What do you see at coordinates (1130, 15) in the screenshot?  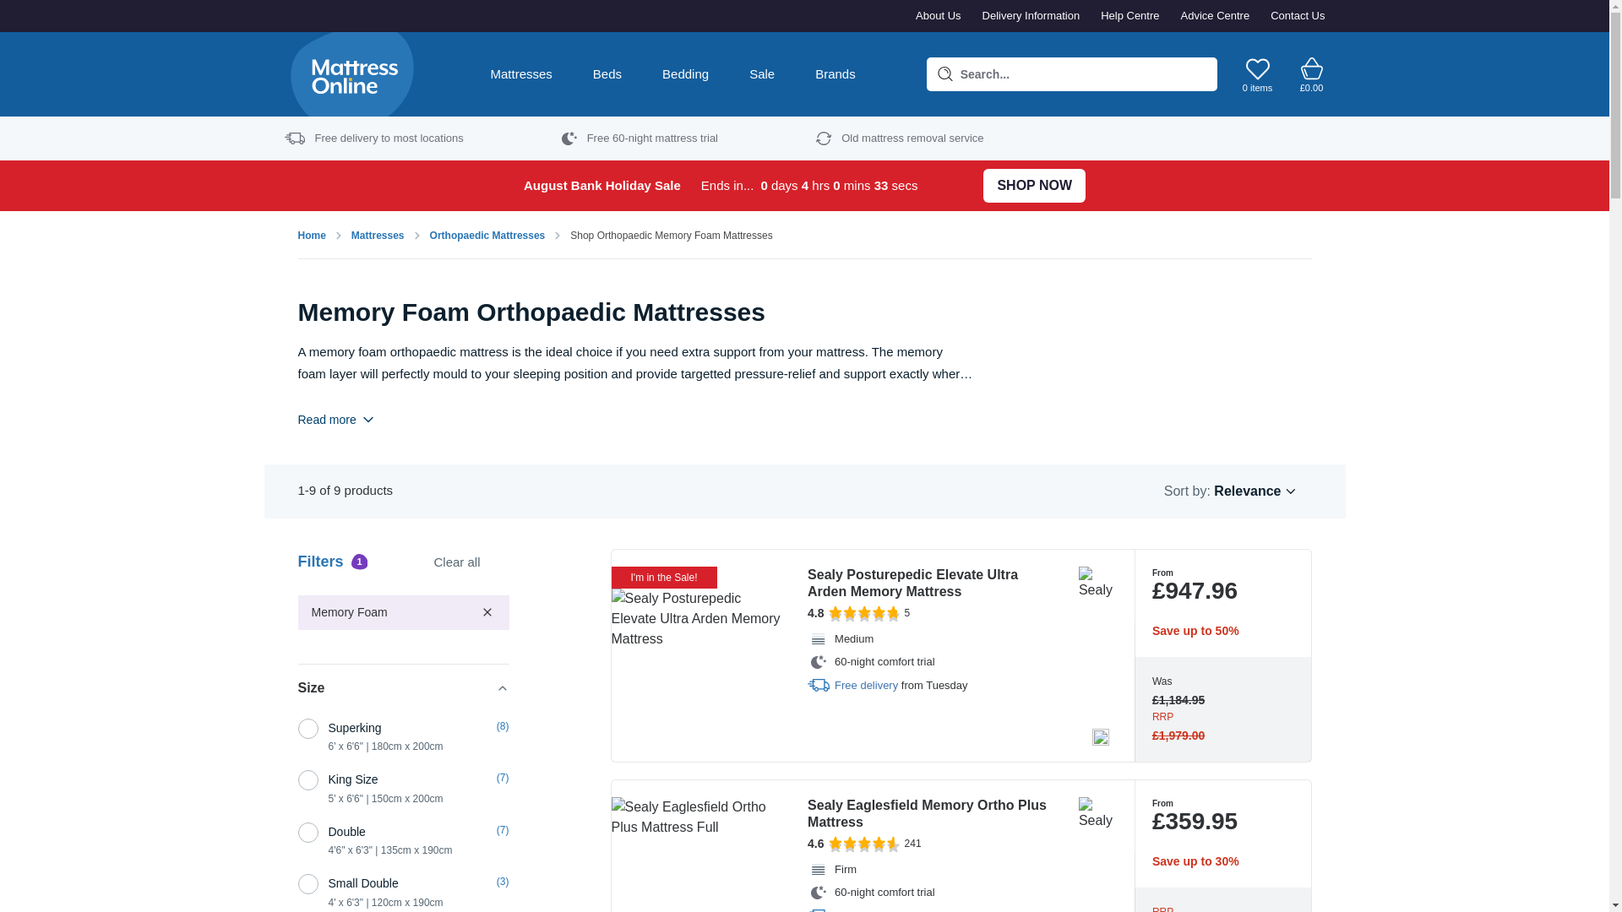 I see `Help Centre` at bounding box center [1130, 15].